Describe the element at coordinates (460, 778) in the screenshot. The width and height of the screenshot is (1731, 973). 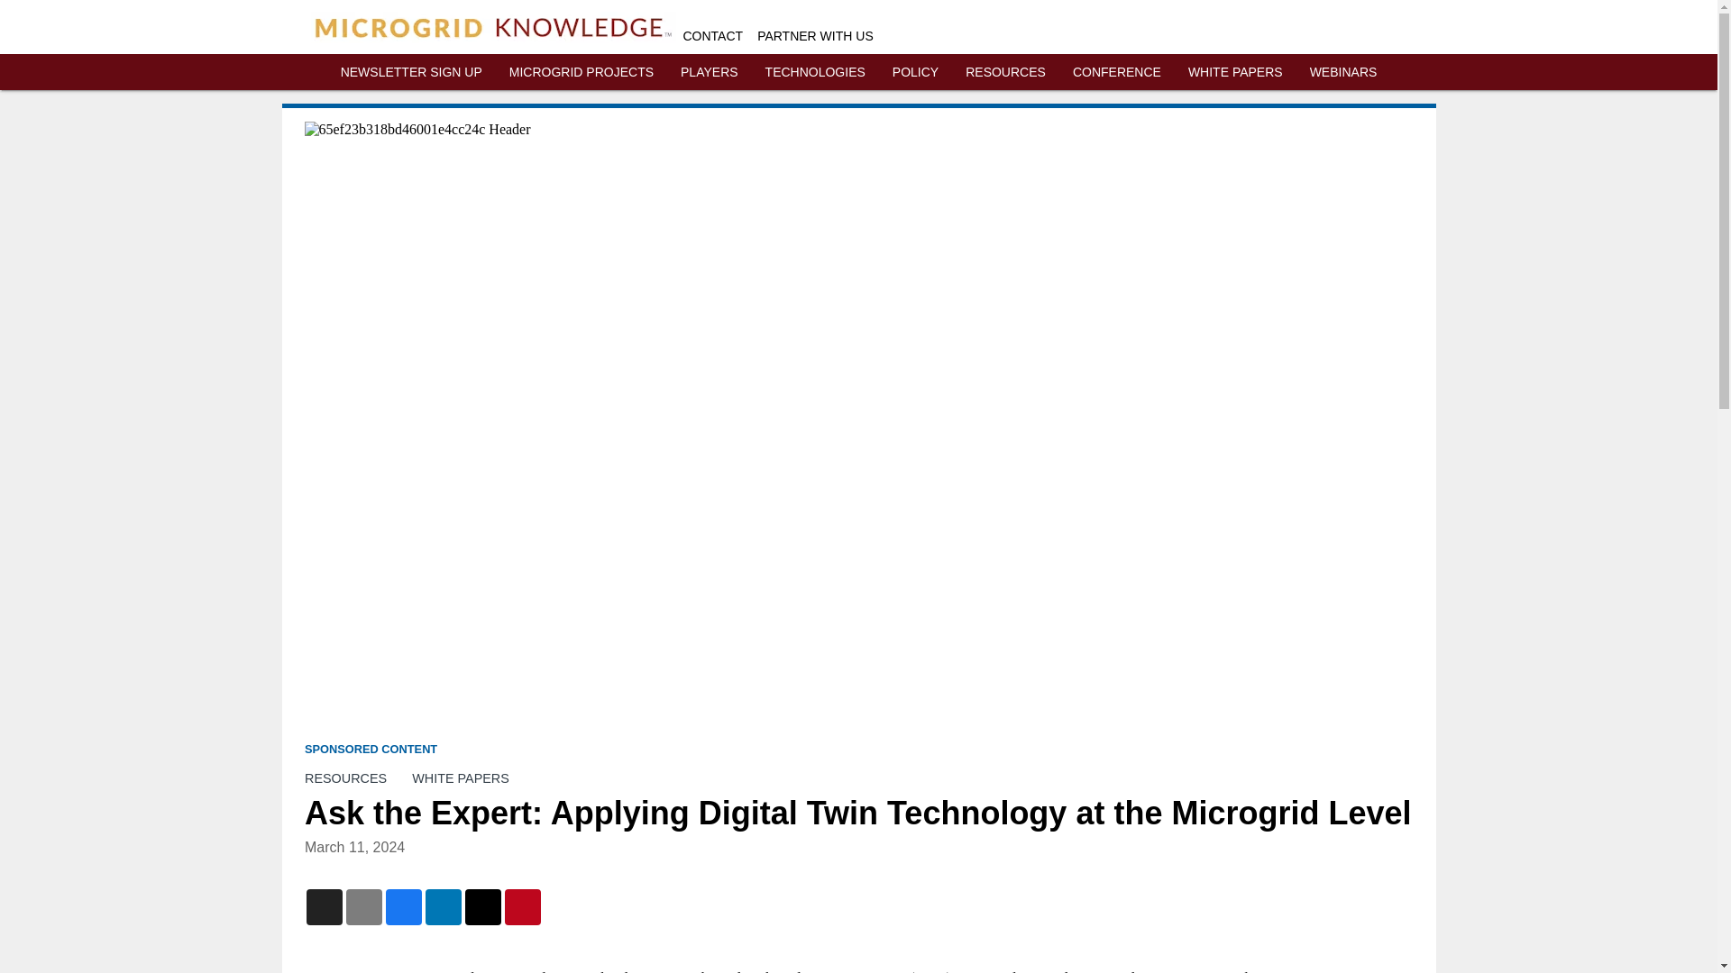
I see `WHITE PAPERS` at that location.